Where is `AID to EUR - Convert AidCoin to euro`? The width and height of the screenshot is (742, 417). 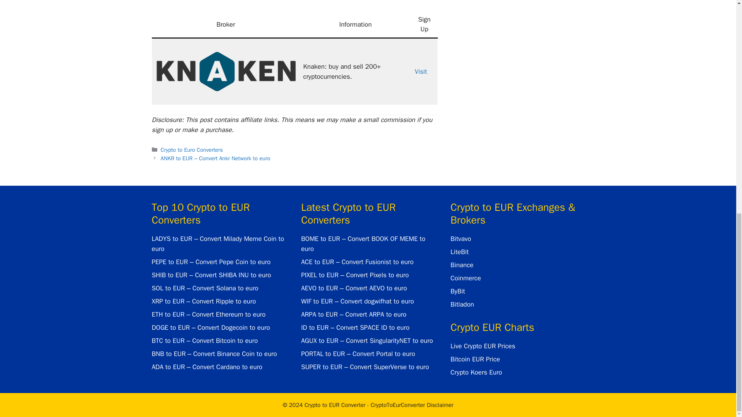
AID to EUR - Convert AidCoin to euro is located at coordinates (226, 70).